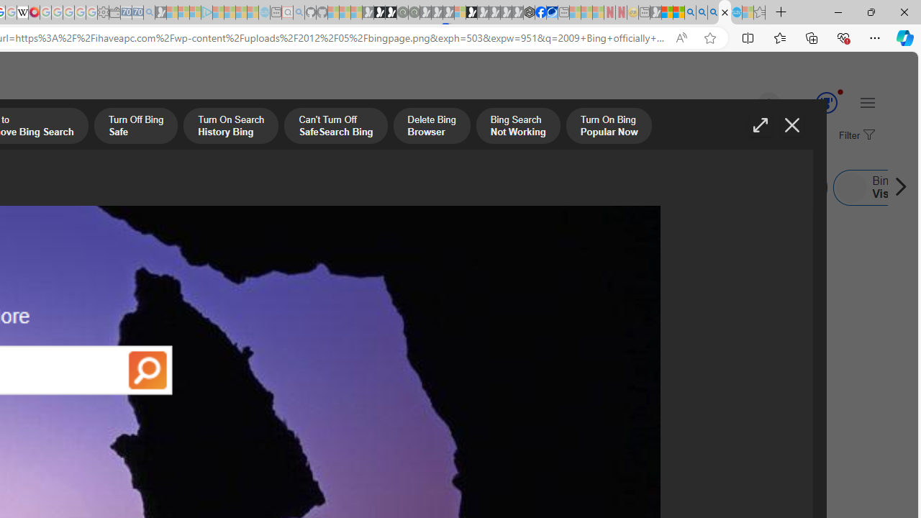 The height and width of the screenshot is (518, 921). Describe the element at coordinates (855, 136) in the screenshot. I see `Filter` at that location.